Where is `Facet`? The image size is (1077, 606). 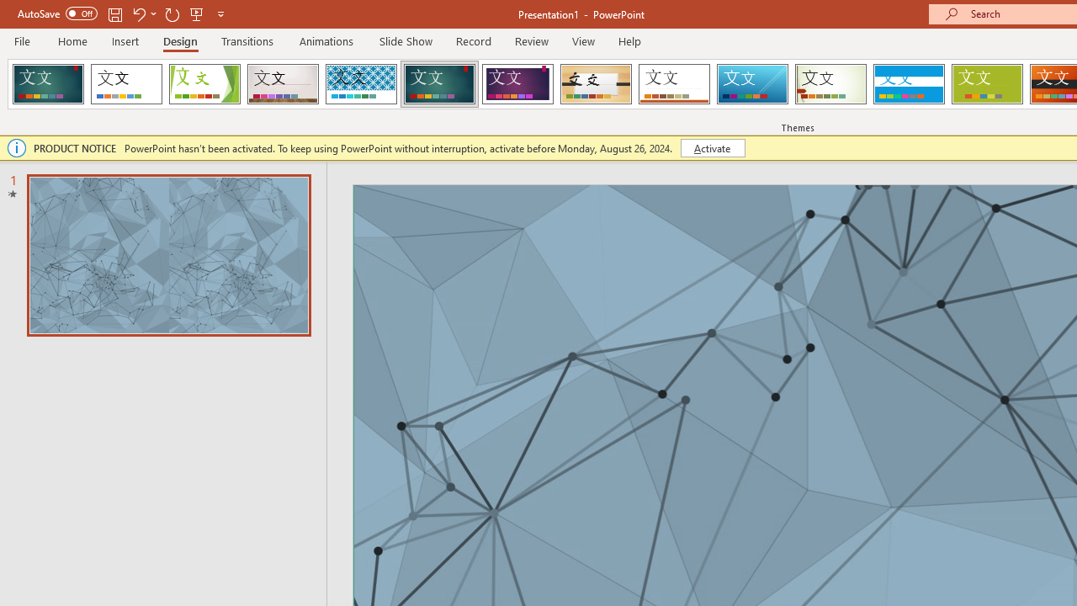 Facet is located at coordinates (205, 84).